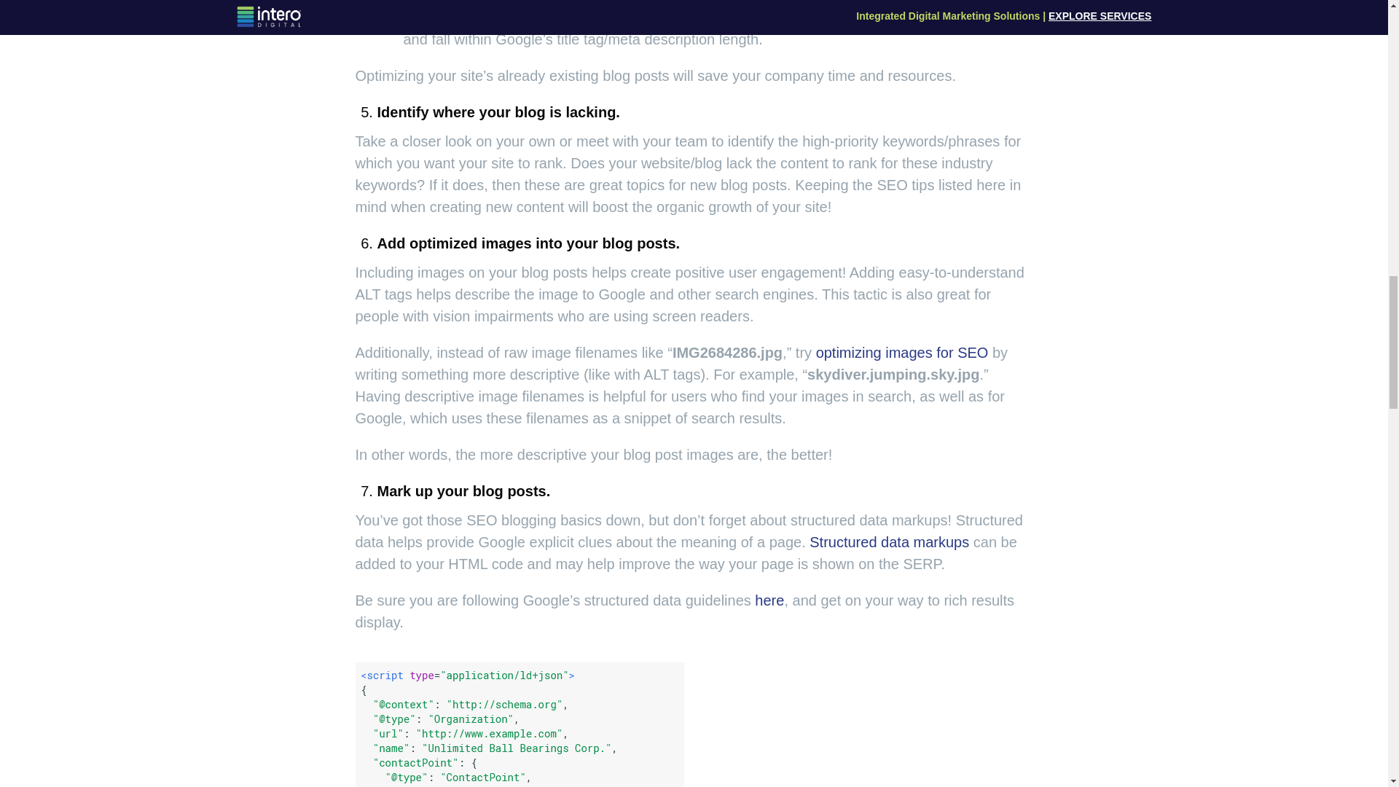 The image size is (1399, 787). What do you see at coordinates (769, 600) in the screenshot?
I see `here` at bounding box center [769, 600].